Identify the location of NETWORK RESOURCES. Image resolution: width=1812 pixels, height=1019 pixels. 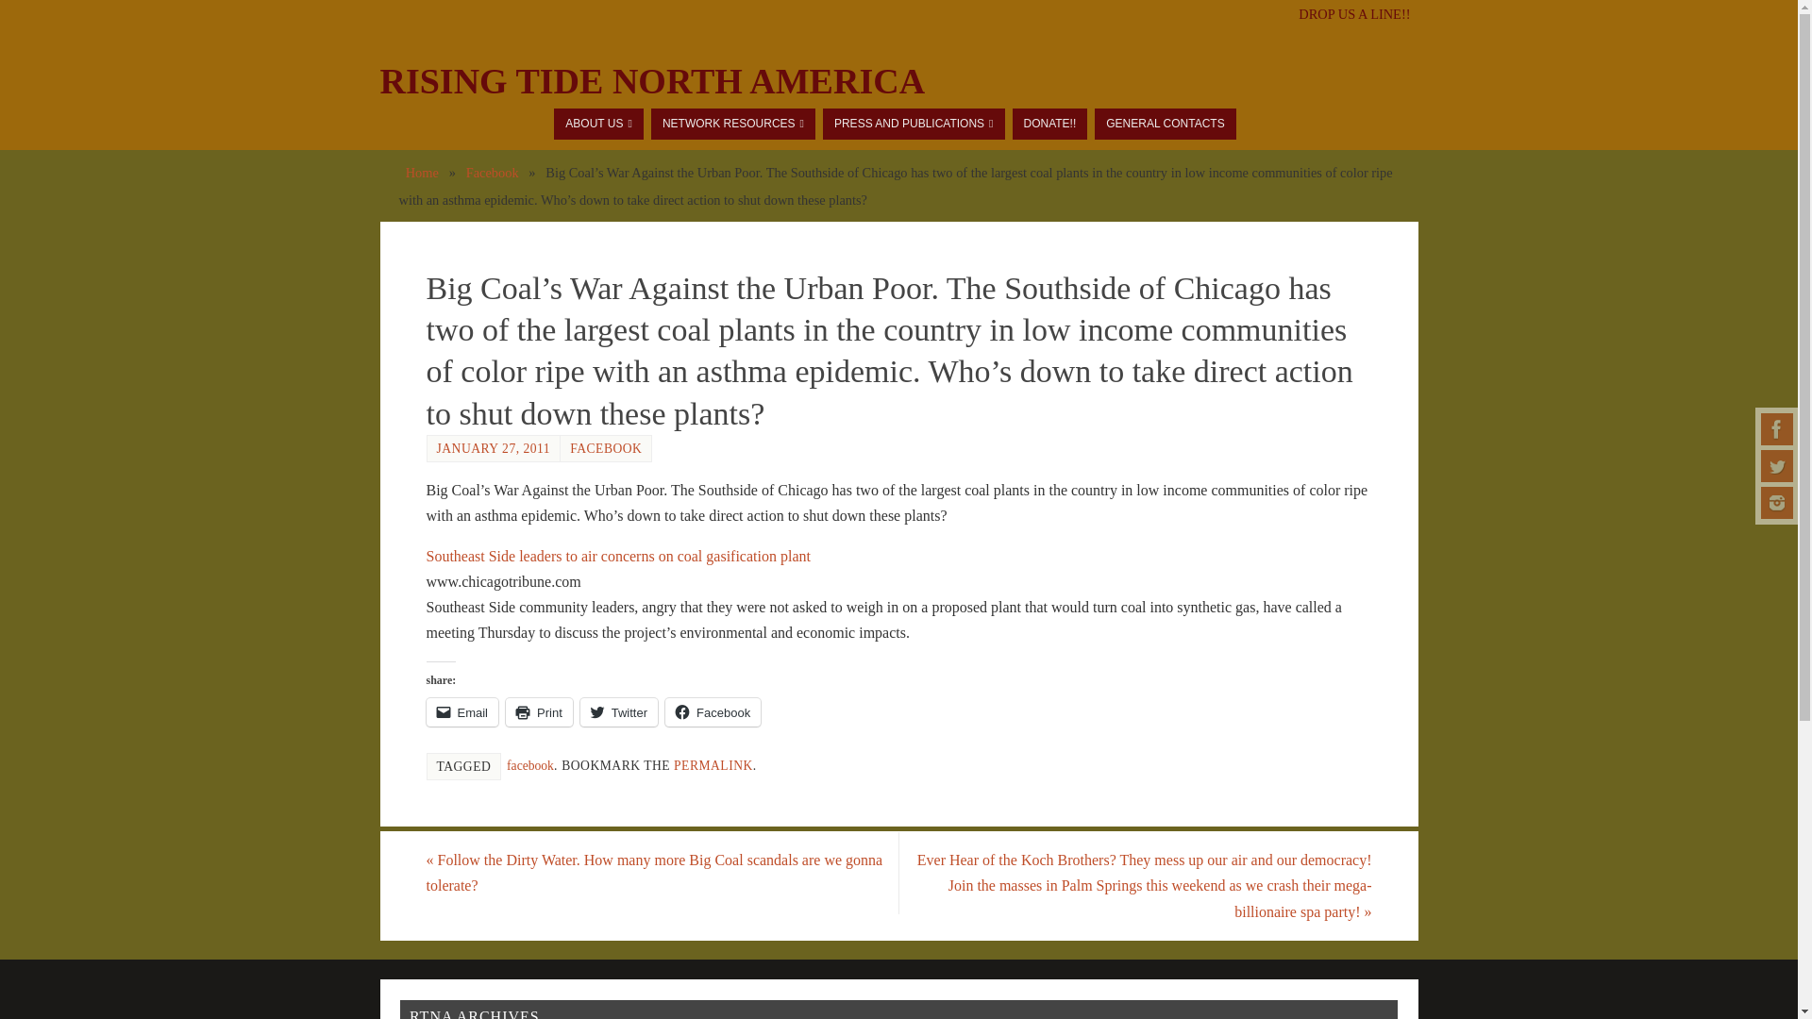
(732, 123).